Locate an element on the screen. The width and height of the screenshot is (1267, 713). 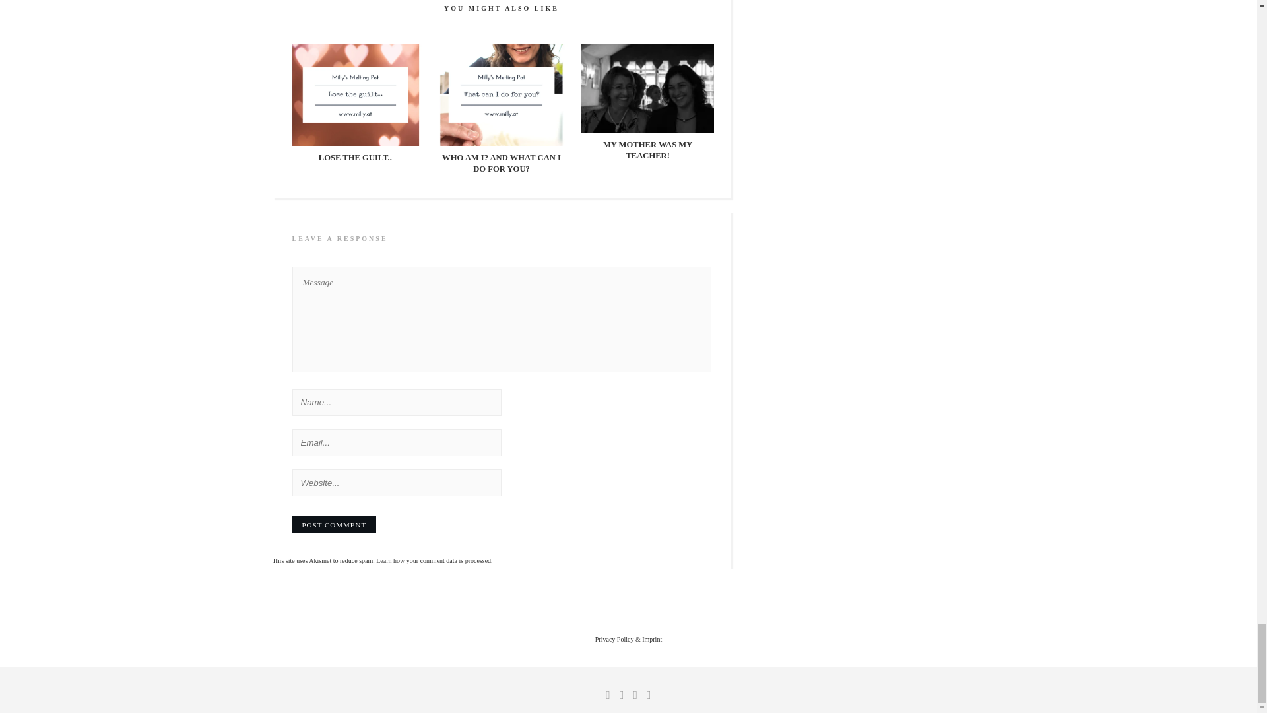
Lose the guilt.. is located at coordinates (355, 158).